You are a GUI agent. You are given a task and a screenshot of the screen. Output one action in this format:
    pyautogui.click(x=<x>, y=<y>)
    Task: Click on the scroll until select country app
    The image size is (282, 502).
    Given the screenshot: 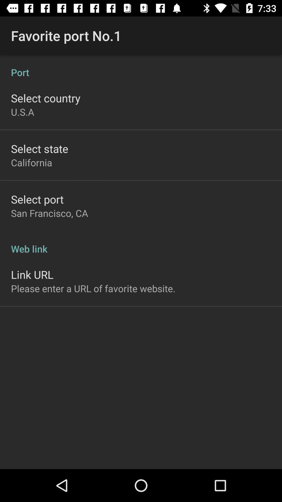 What is the action you would take?
    pyautogui.click(x=46, y=98)
    